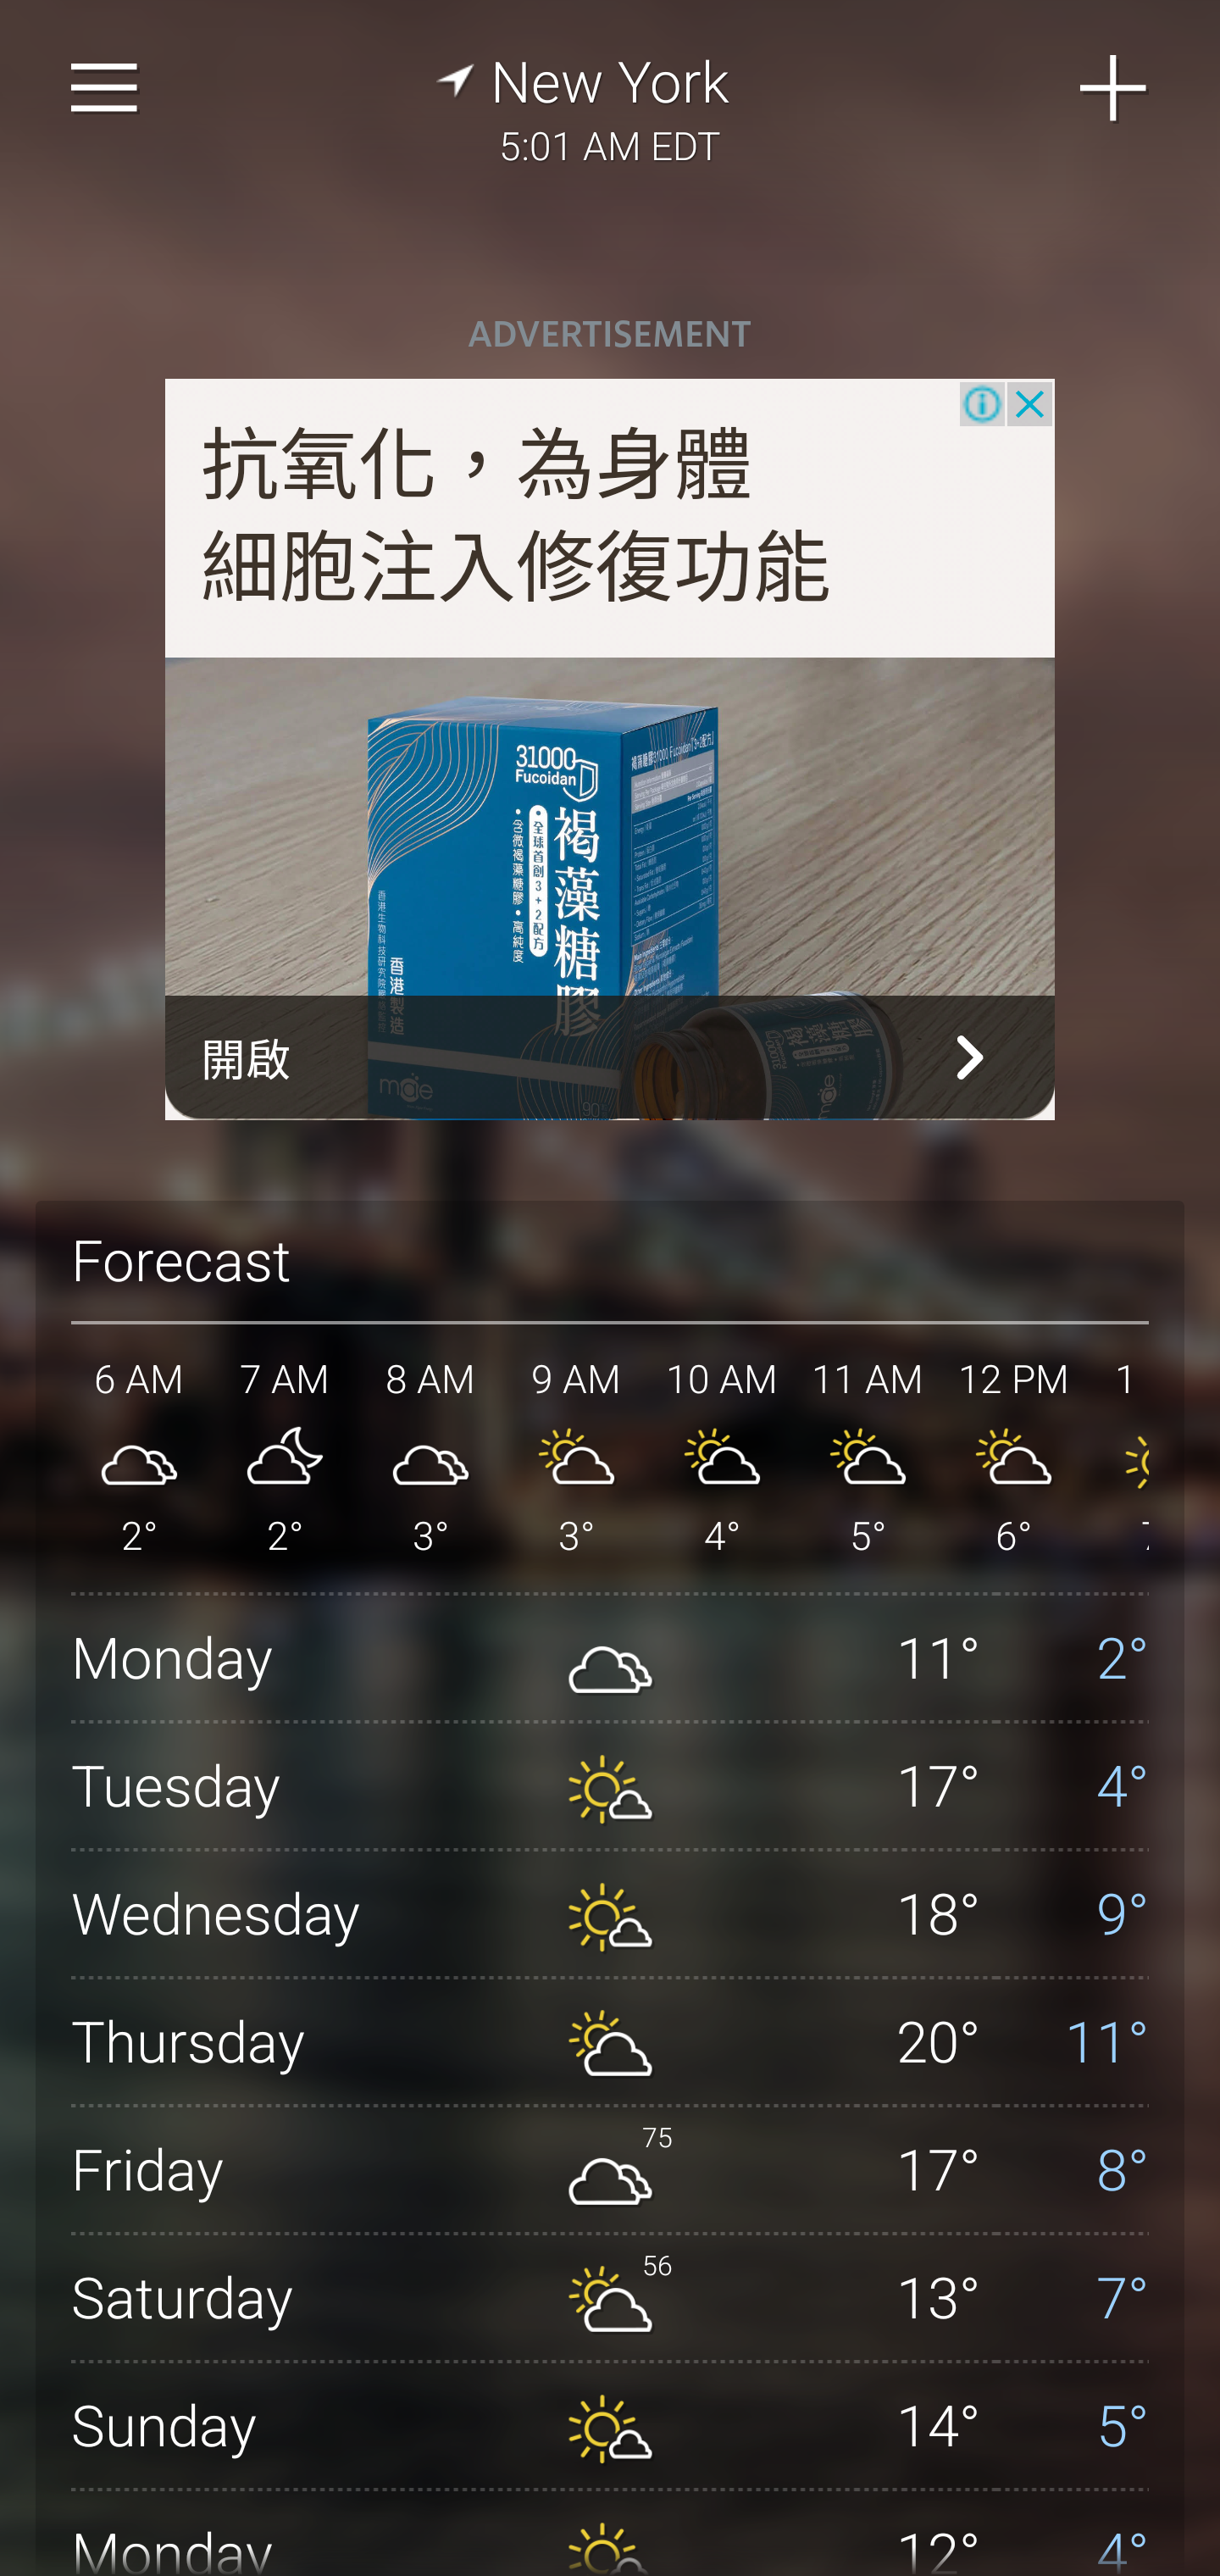 This screenshot has height=2576, width=1220. Describe the element at coordinates (1114, 88) in the screenshot. I see `Add City` at that location.